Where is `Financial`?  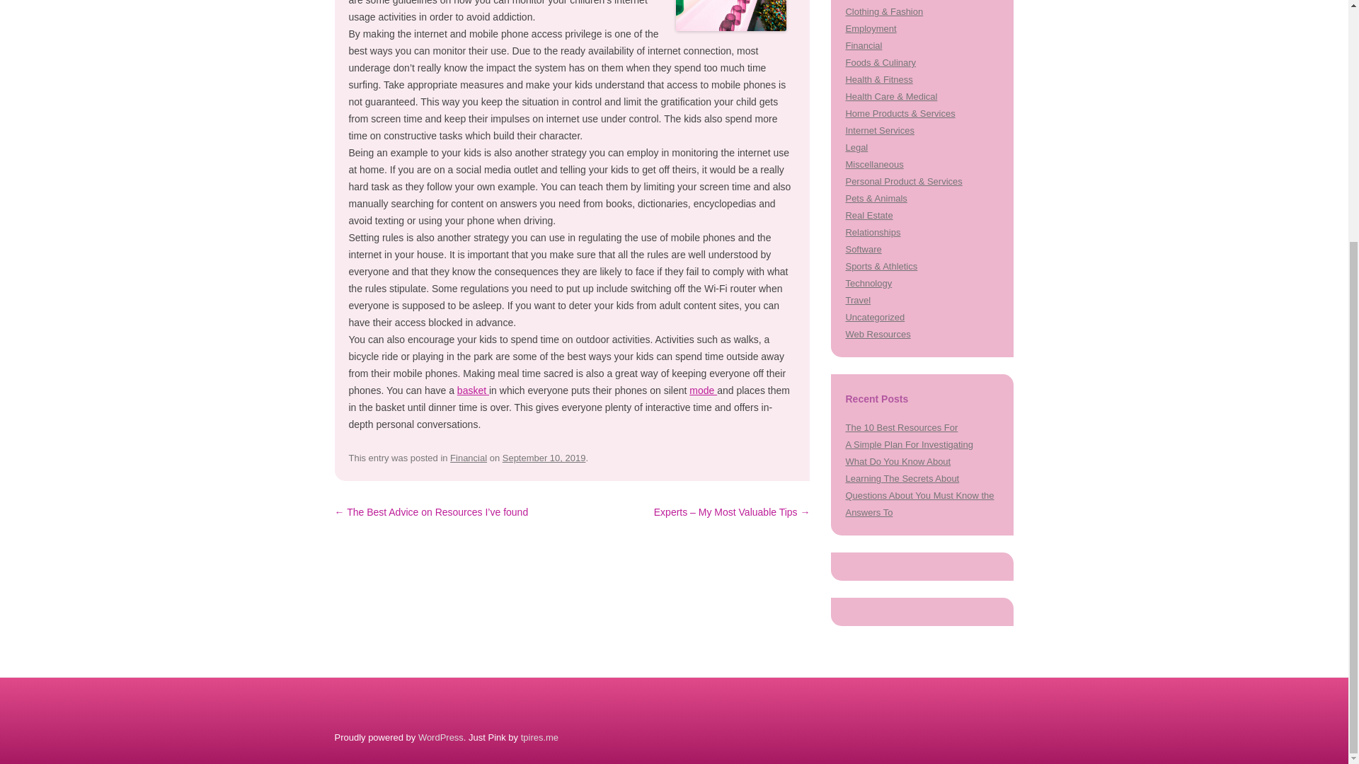 Financial is located at coordinates (864, 45).